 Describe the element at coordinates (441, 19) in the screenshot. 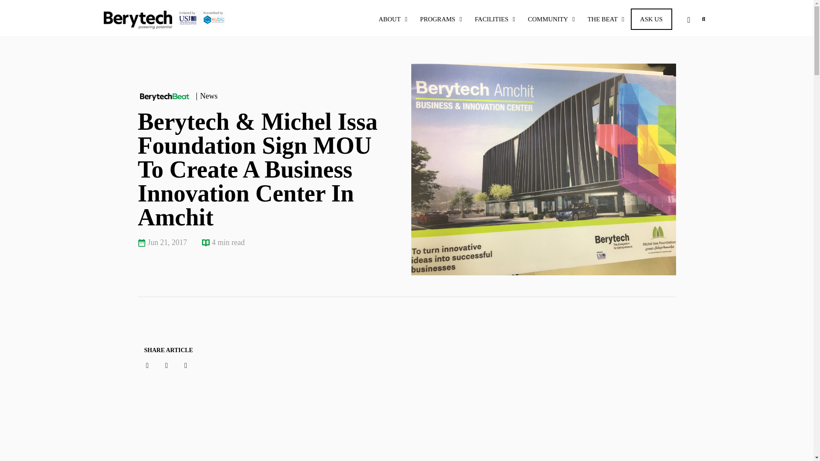

I see `PROGRAMS` at that location.